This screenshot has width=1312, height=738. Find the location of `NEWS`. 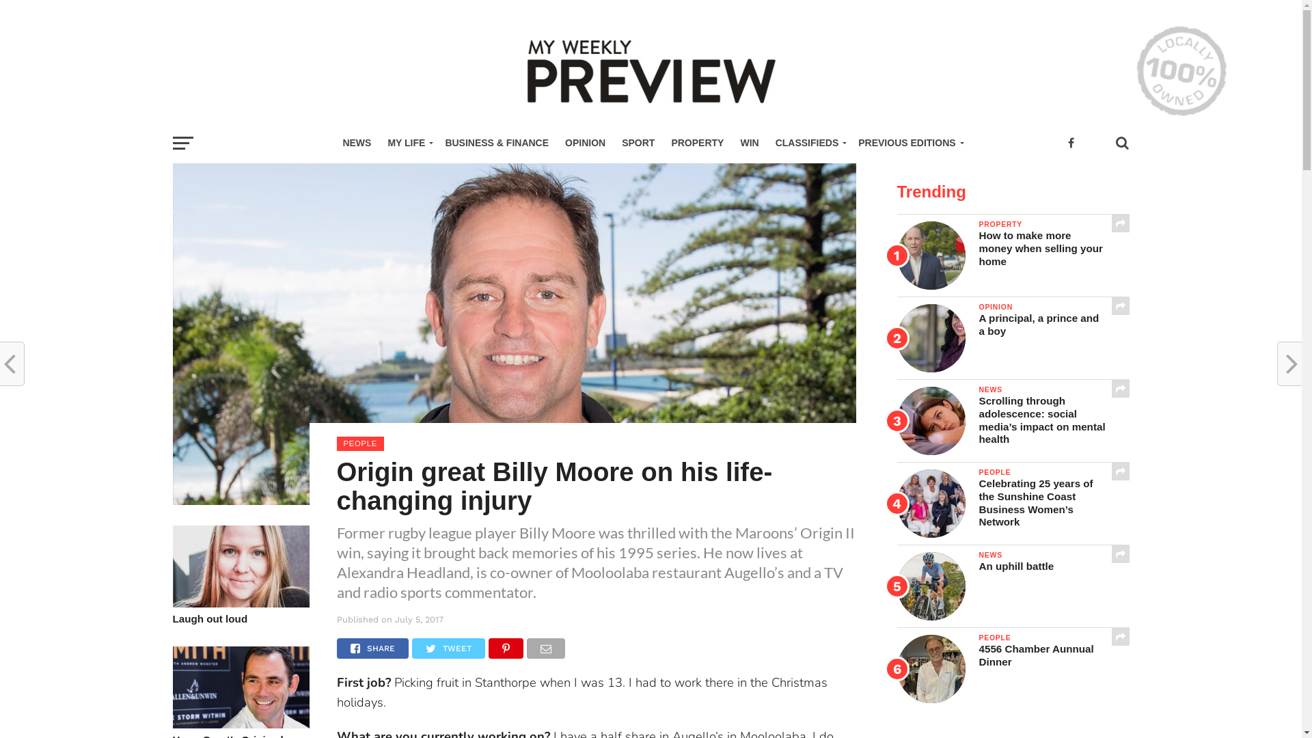

NEWS is located at coordinates (357, 143).